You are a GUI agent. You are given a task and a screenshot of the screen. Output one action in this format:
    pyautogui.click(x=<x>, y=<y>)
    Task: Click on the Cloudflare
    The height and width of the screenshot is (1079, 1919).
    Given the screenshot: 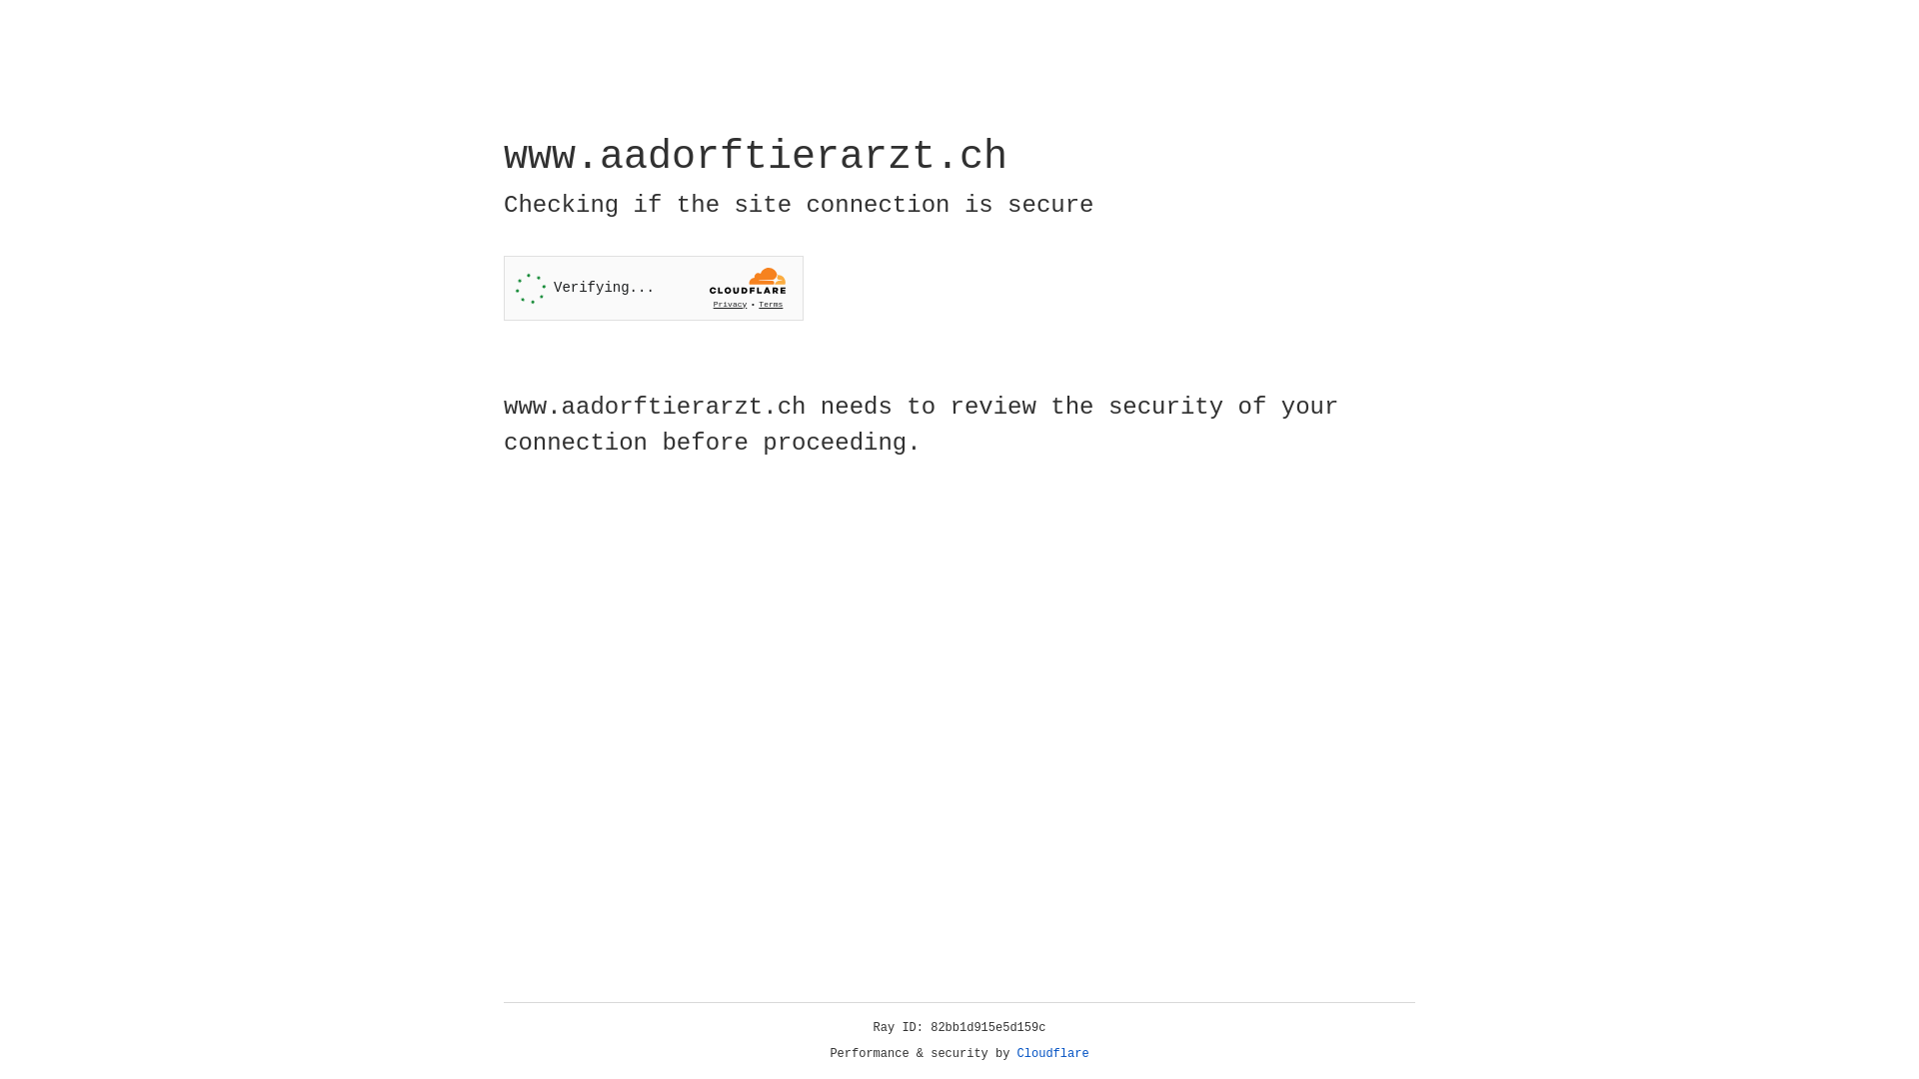 What is the action you would take?
    pyautogui.click(x=1053, y=1054)
    